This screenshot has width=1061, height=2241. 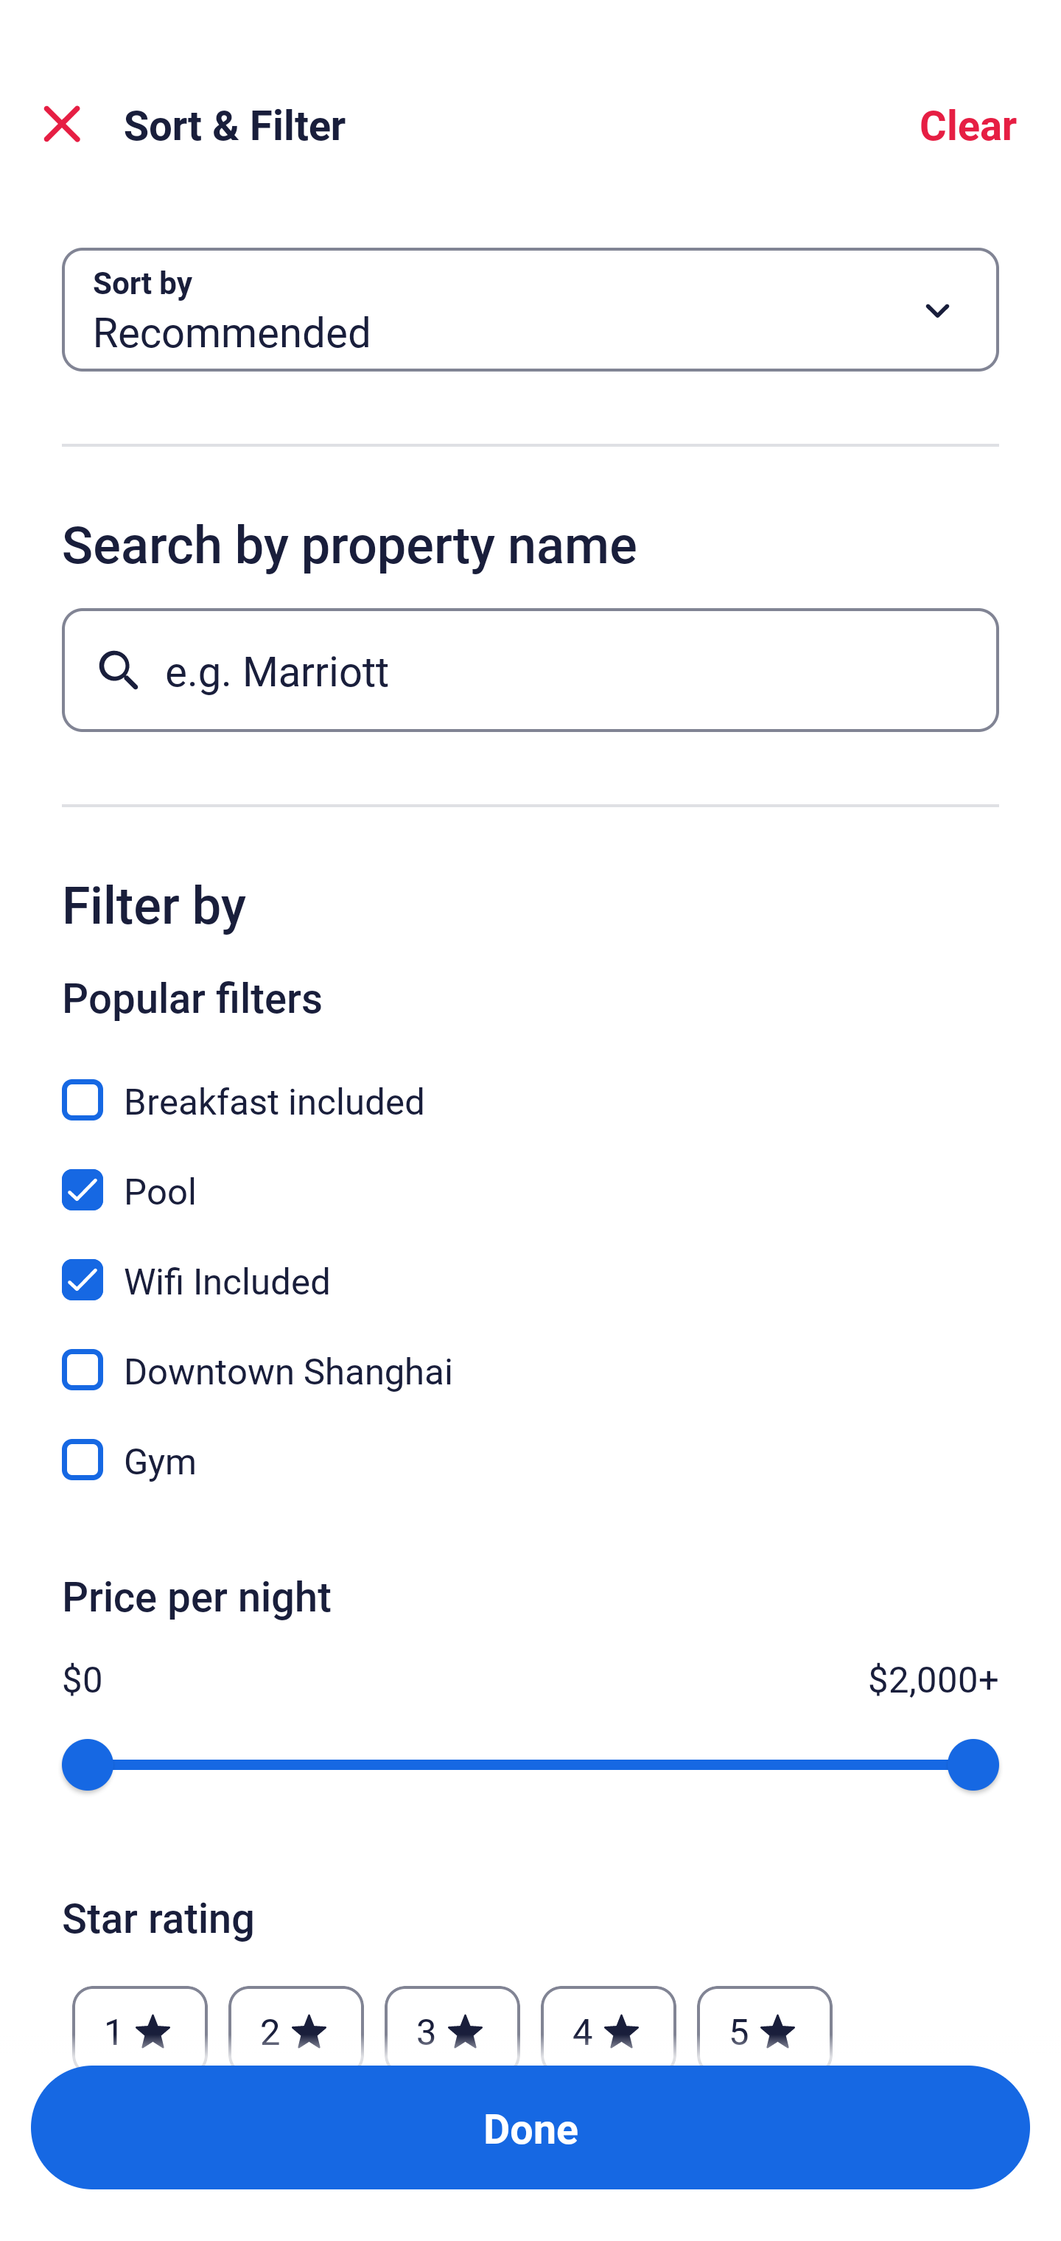 What do you see at coordinates (452, 2018) in the screenshot?
I see `3` at bounding box center [452, 2018].